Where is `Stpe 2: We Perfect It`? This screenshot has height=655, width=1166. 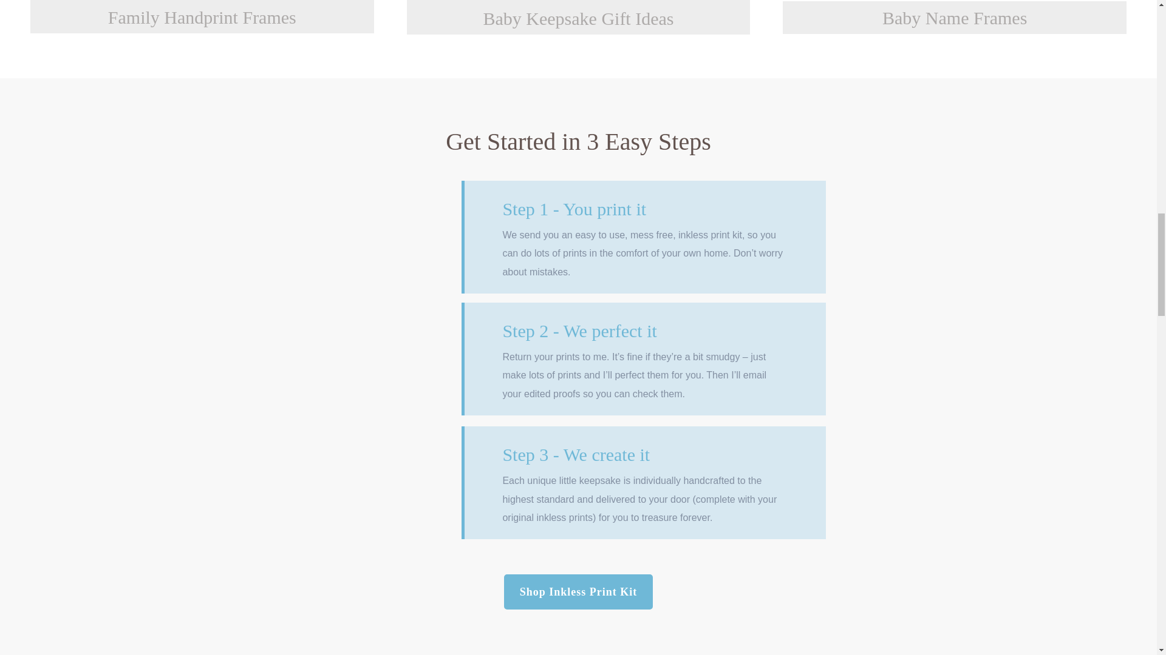 Stpe 2: We Perfect It is located at coordinates (377, 354).